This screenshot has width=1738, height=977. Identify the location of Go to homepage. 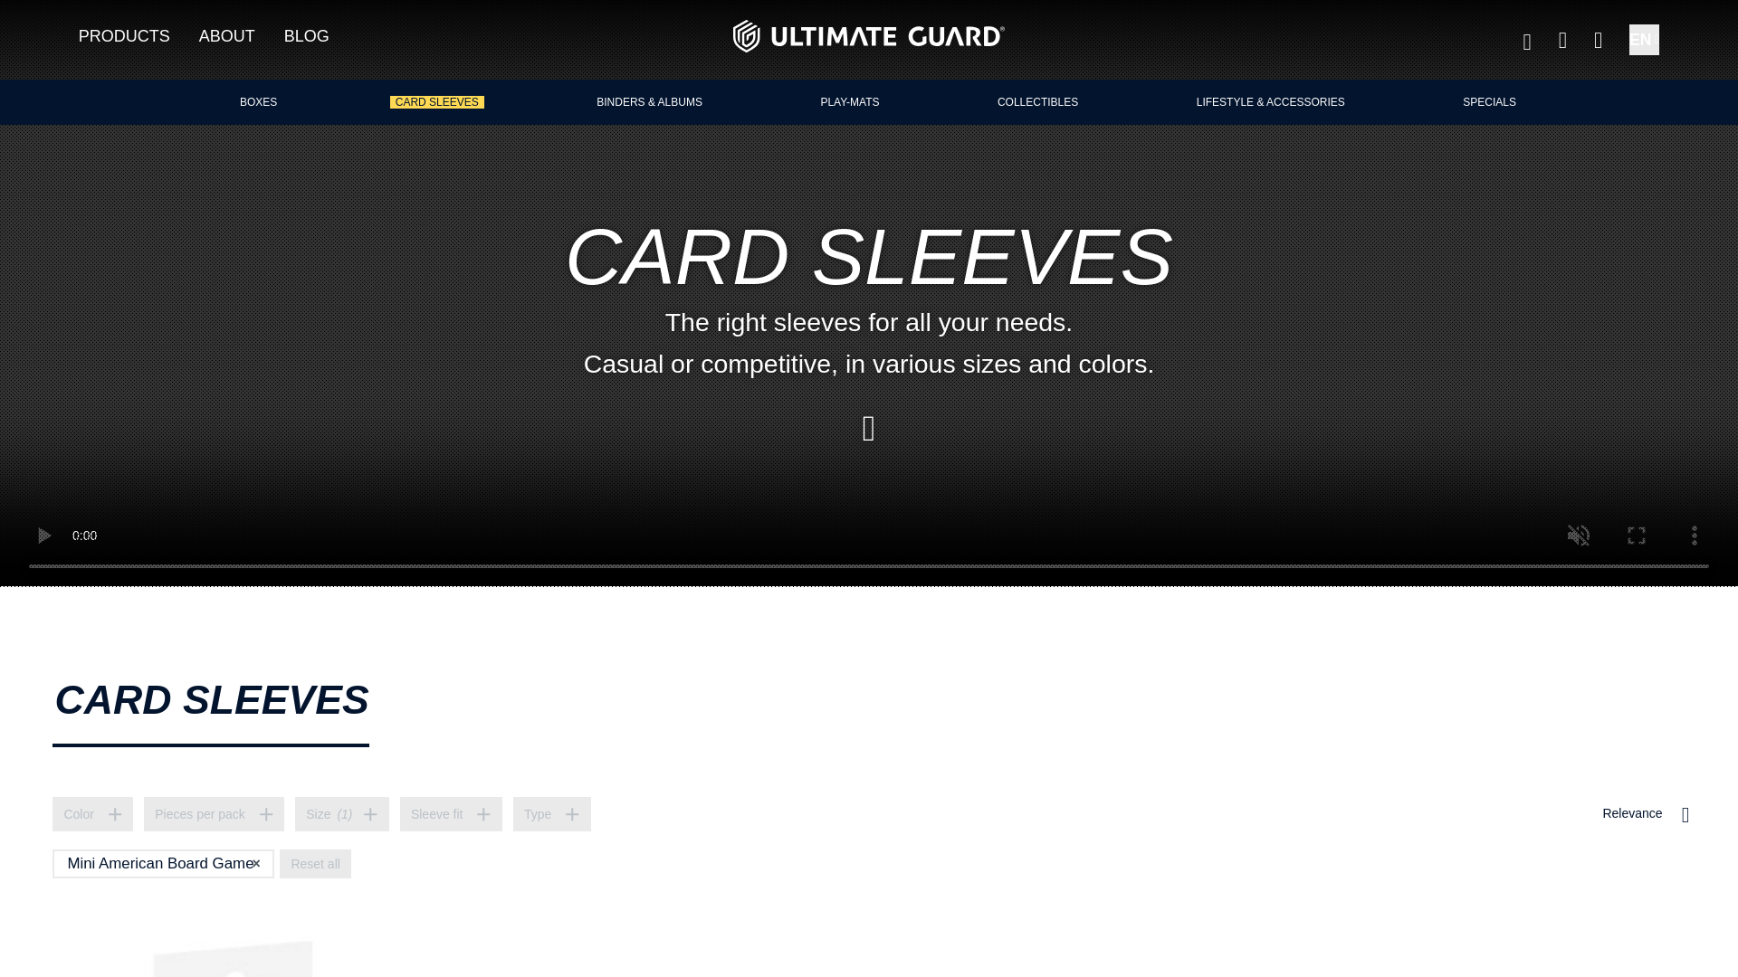
(867, 36).